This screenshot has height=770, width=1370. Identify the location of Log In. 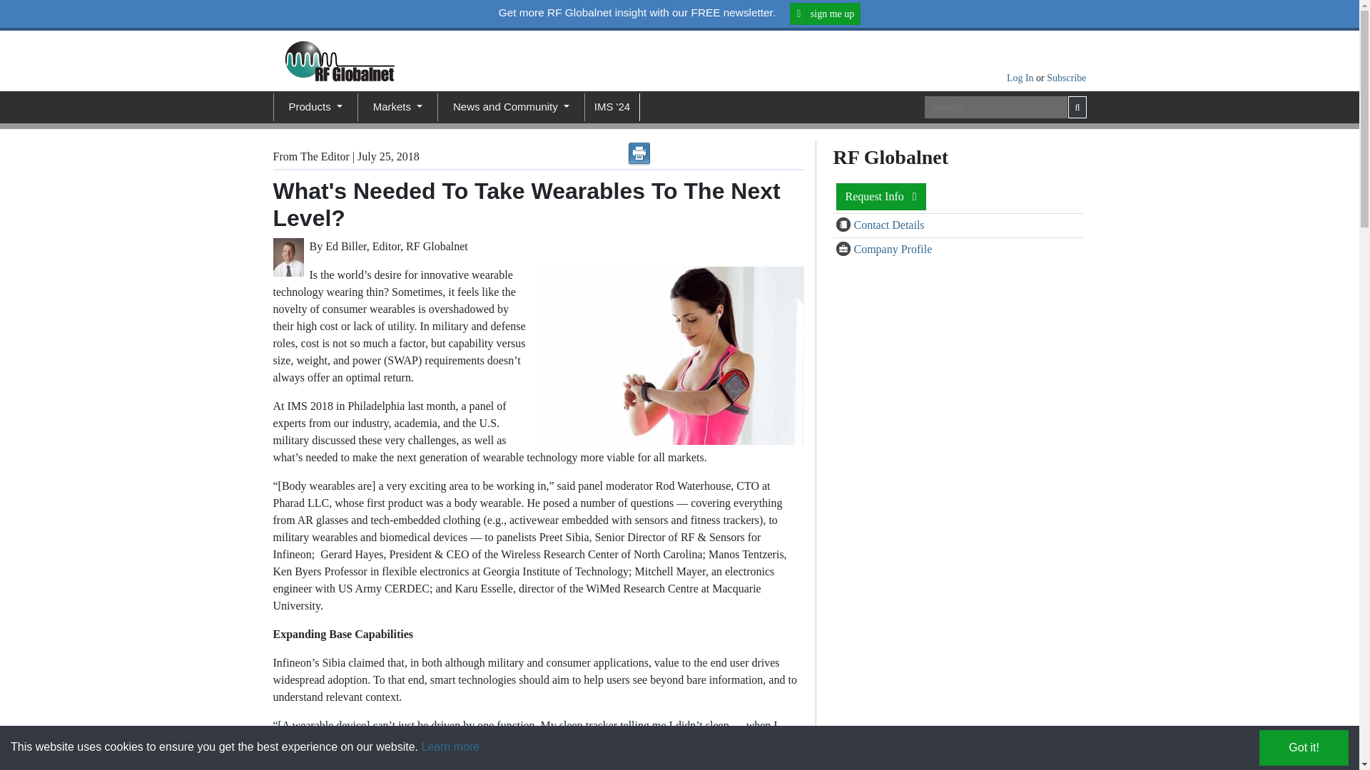
(1021, 77).